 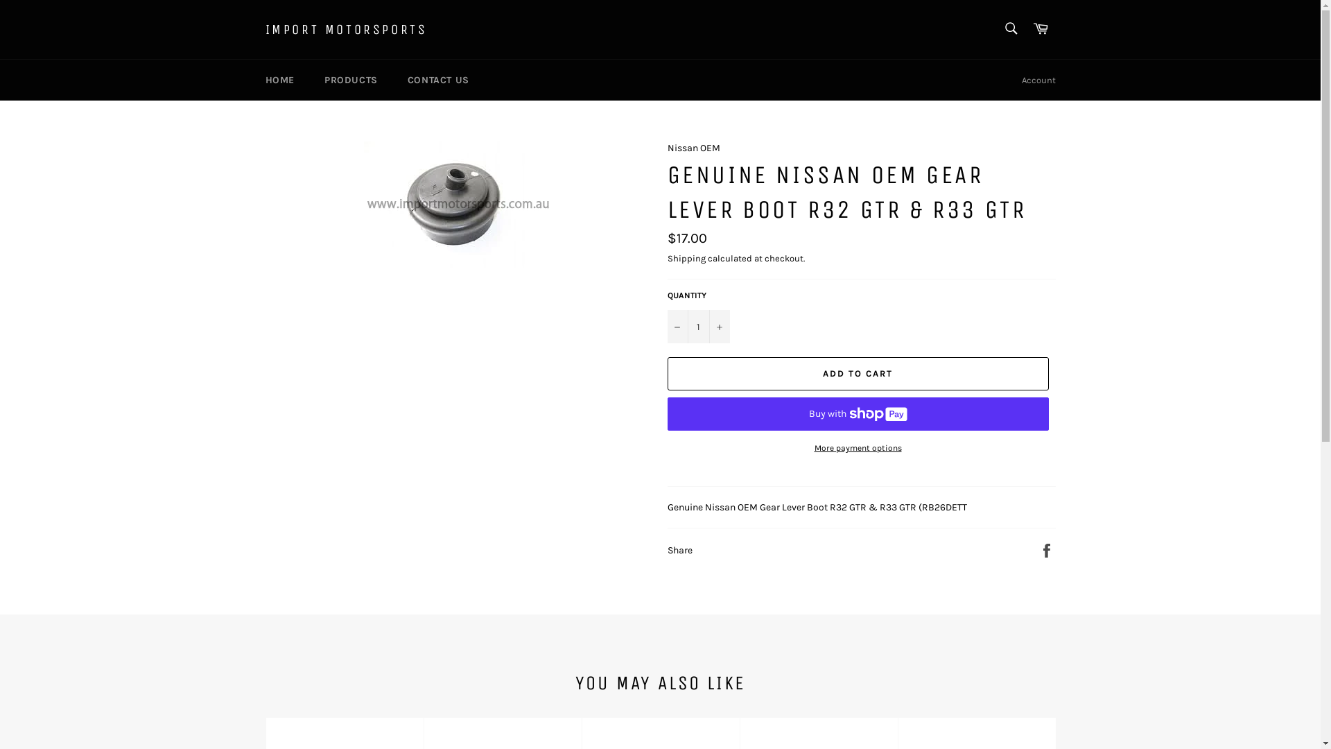 I want to click on Shipping, so click(x=686, y=258).